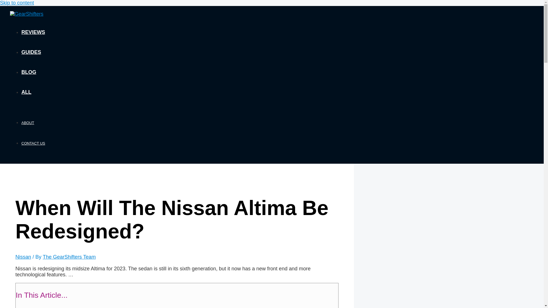  What do you see at coordinates (26, 92) in the screenshot?
I see `ALL` at bounding box center [26, 92].